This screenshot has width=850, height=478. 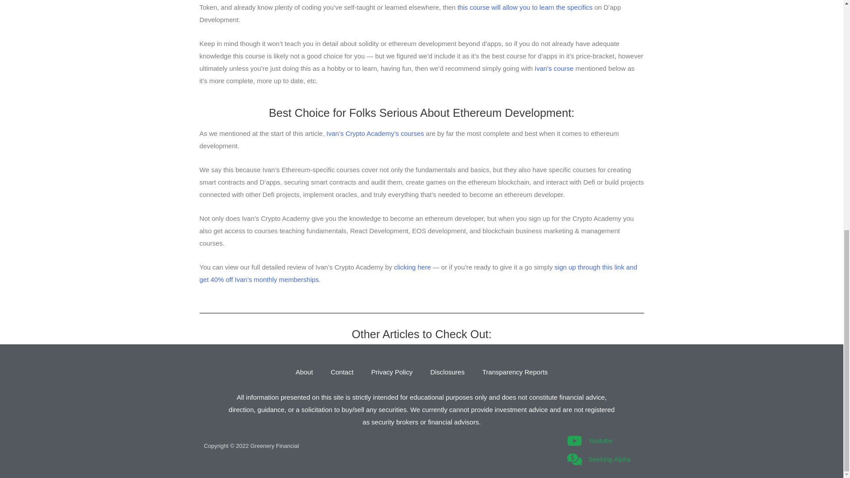 I want to click on About, so click(x=305, y=372).